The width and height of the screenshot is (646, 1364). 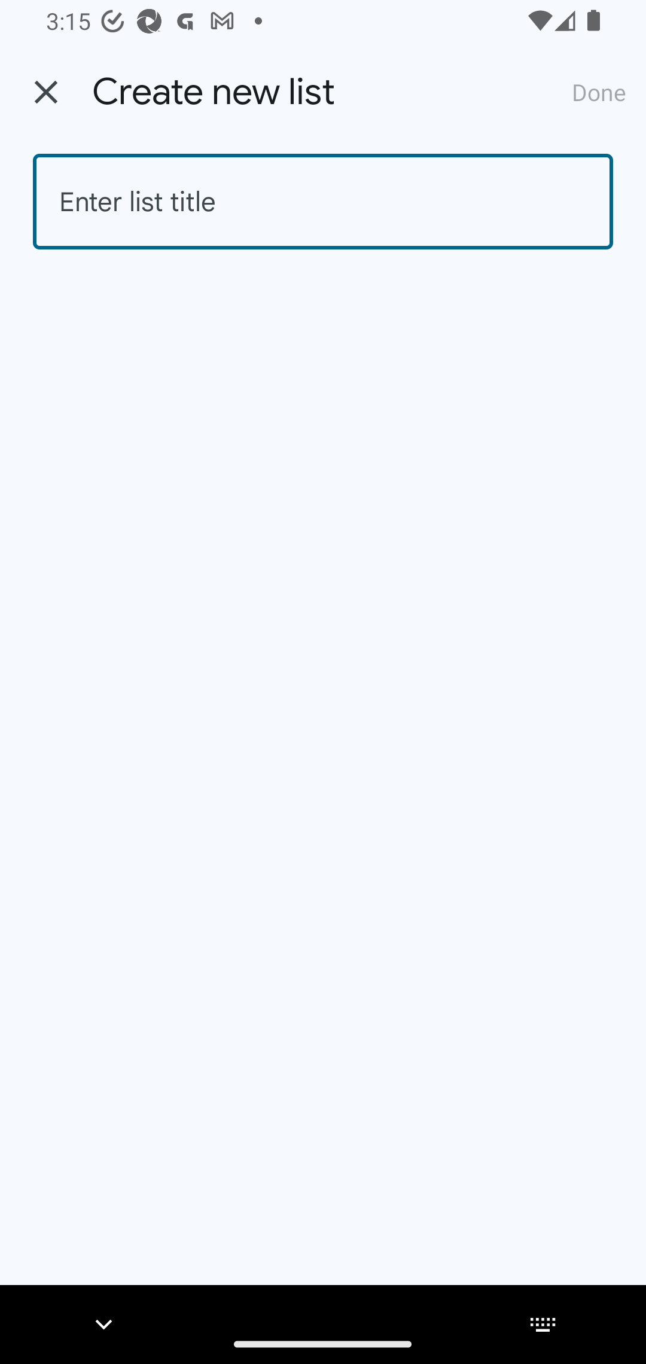 I want to click on Done, so click(x=599, y=92).